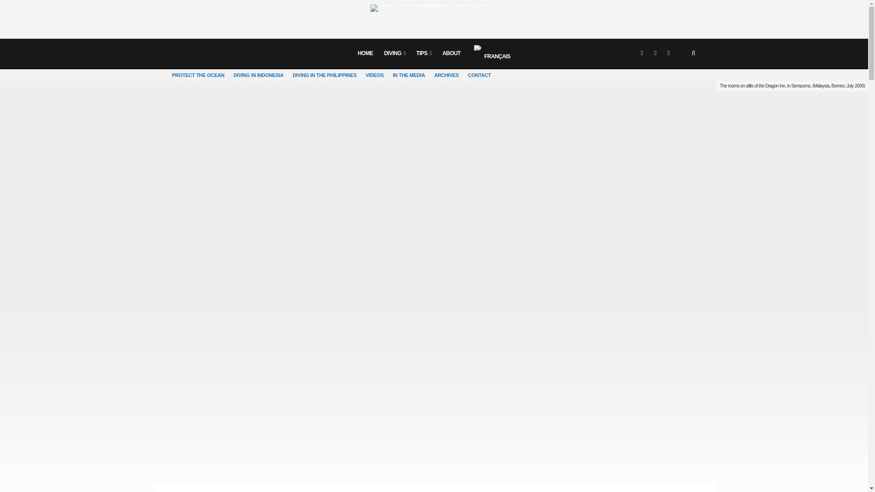 The image size is (875, 492). I want to click on Diving, so click(395, 54).